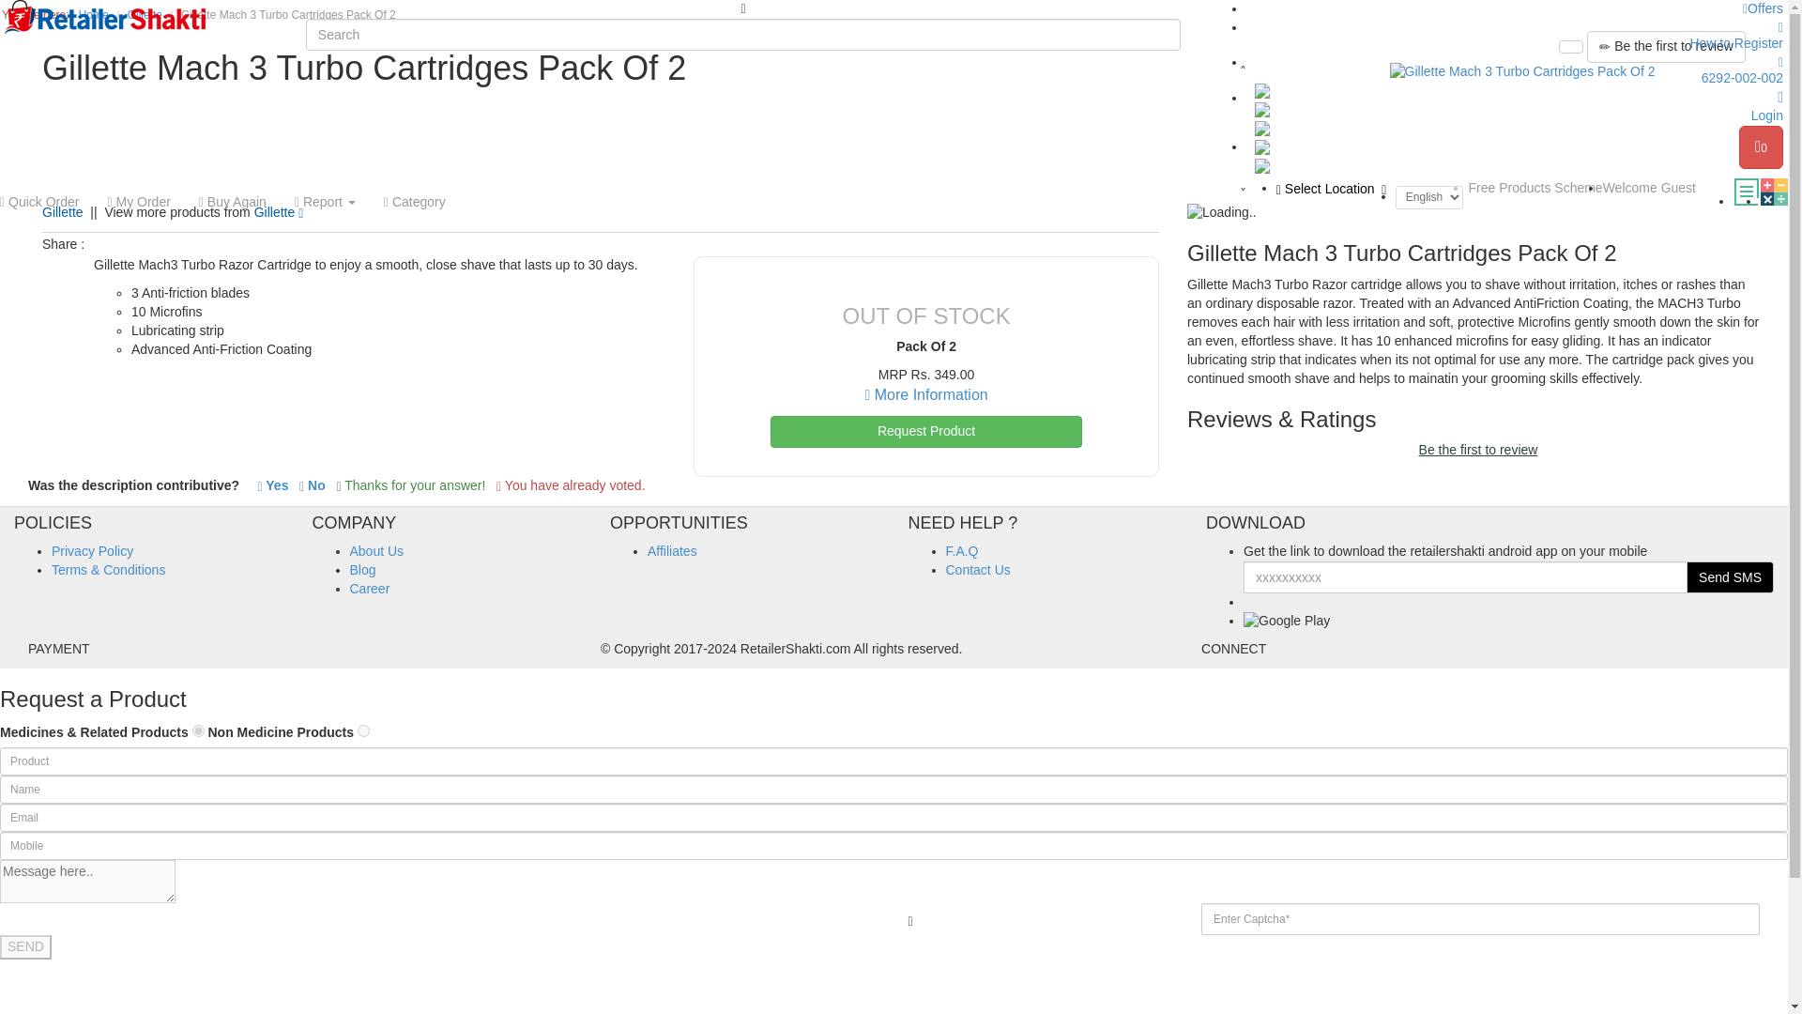 This screenshot has width=1802, height=1014. What do you see at coordinates (199, 730) in the screenshot?
I see `P` at bounding box center [199, 730].